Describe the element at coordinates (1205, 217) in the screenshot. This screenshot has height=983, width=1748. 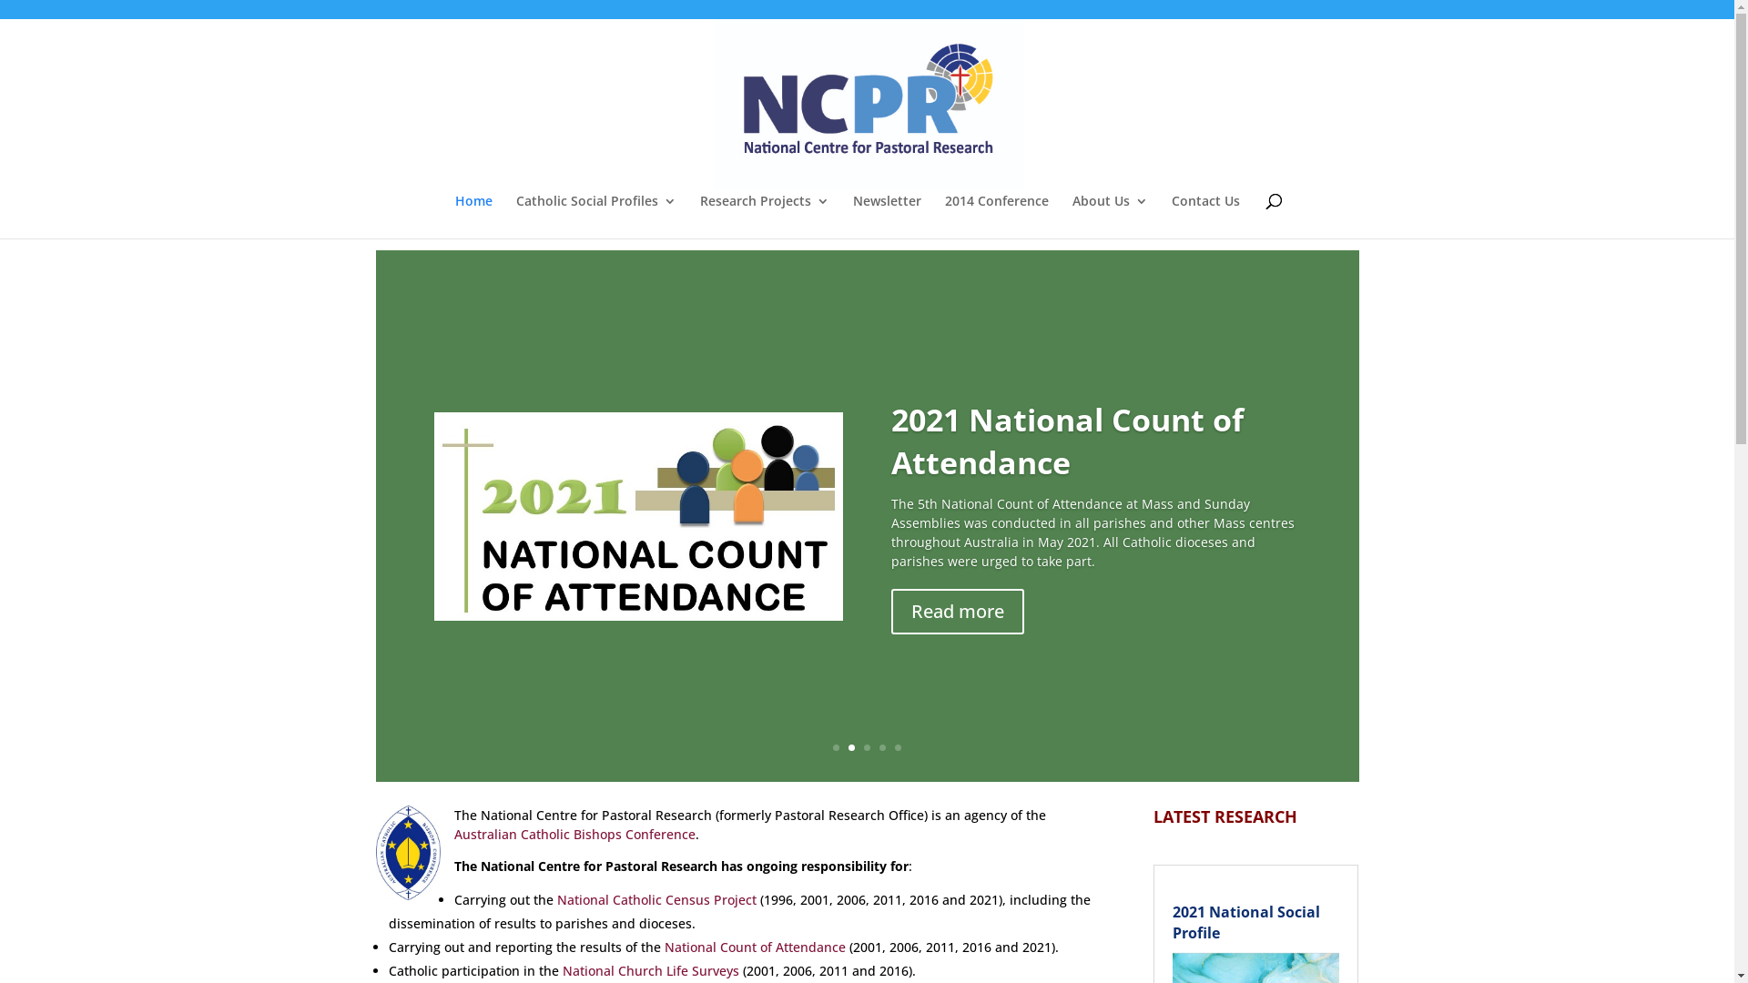
I see `Contact Us` at that location.